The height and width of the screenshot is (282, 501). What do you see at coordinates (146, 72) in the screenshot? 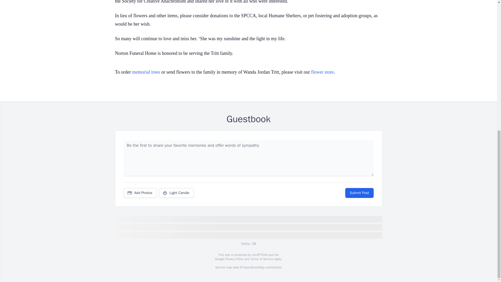
I see `memorial trees` at bounding box center [146, 72].